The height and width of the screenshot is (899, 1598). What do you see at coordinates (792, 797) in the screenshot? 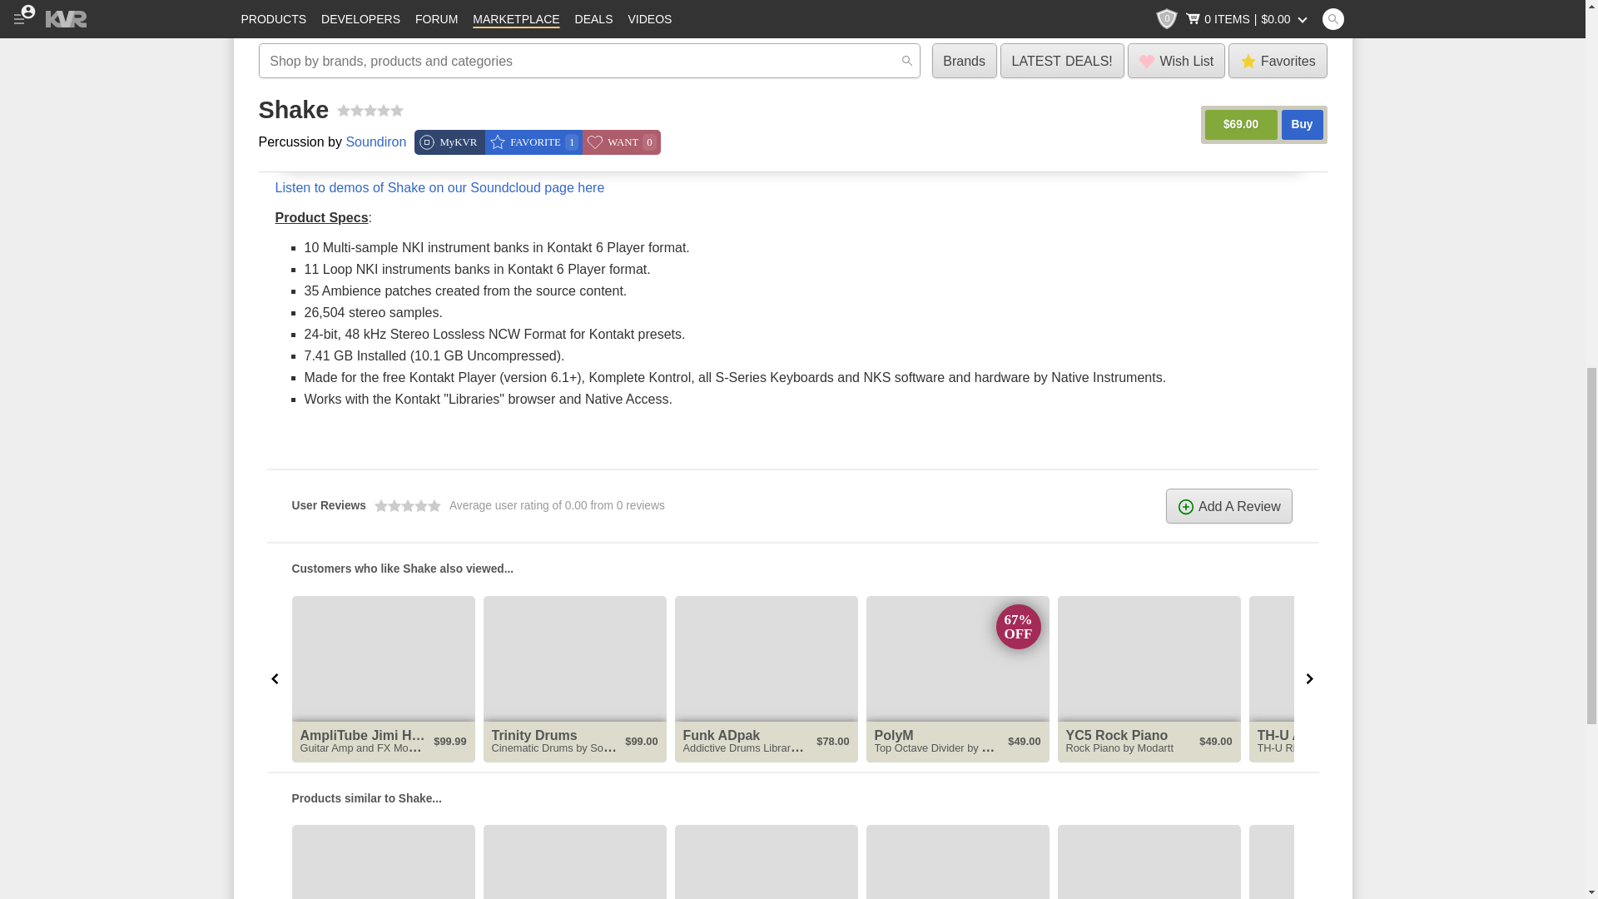
I see `Products similar to Shake...` at bounding box center [792, 797].